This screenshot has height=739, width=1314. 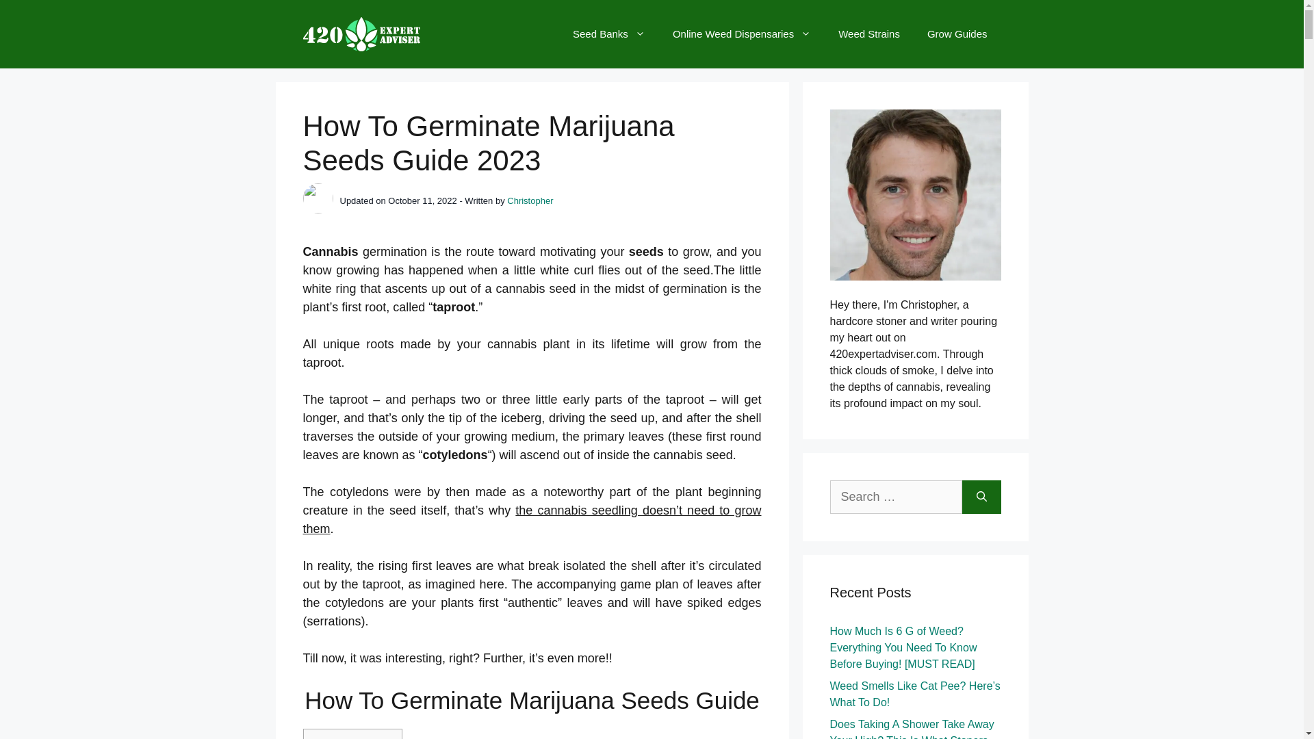 What do you see at coordinates (895, 497) in the screenshot?
I see `Search for:` at bounding box center [895, 497].